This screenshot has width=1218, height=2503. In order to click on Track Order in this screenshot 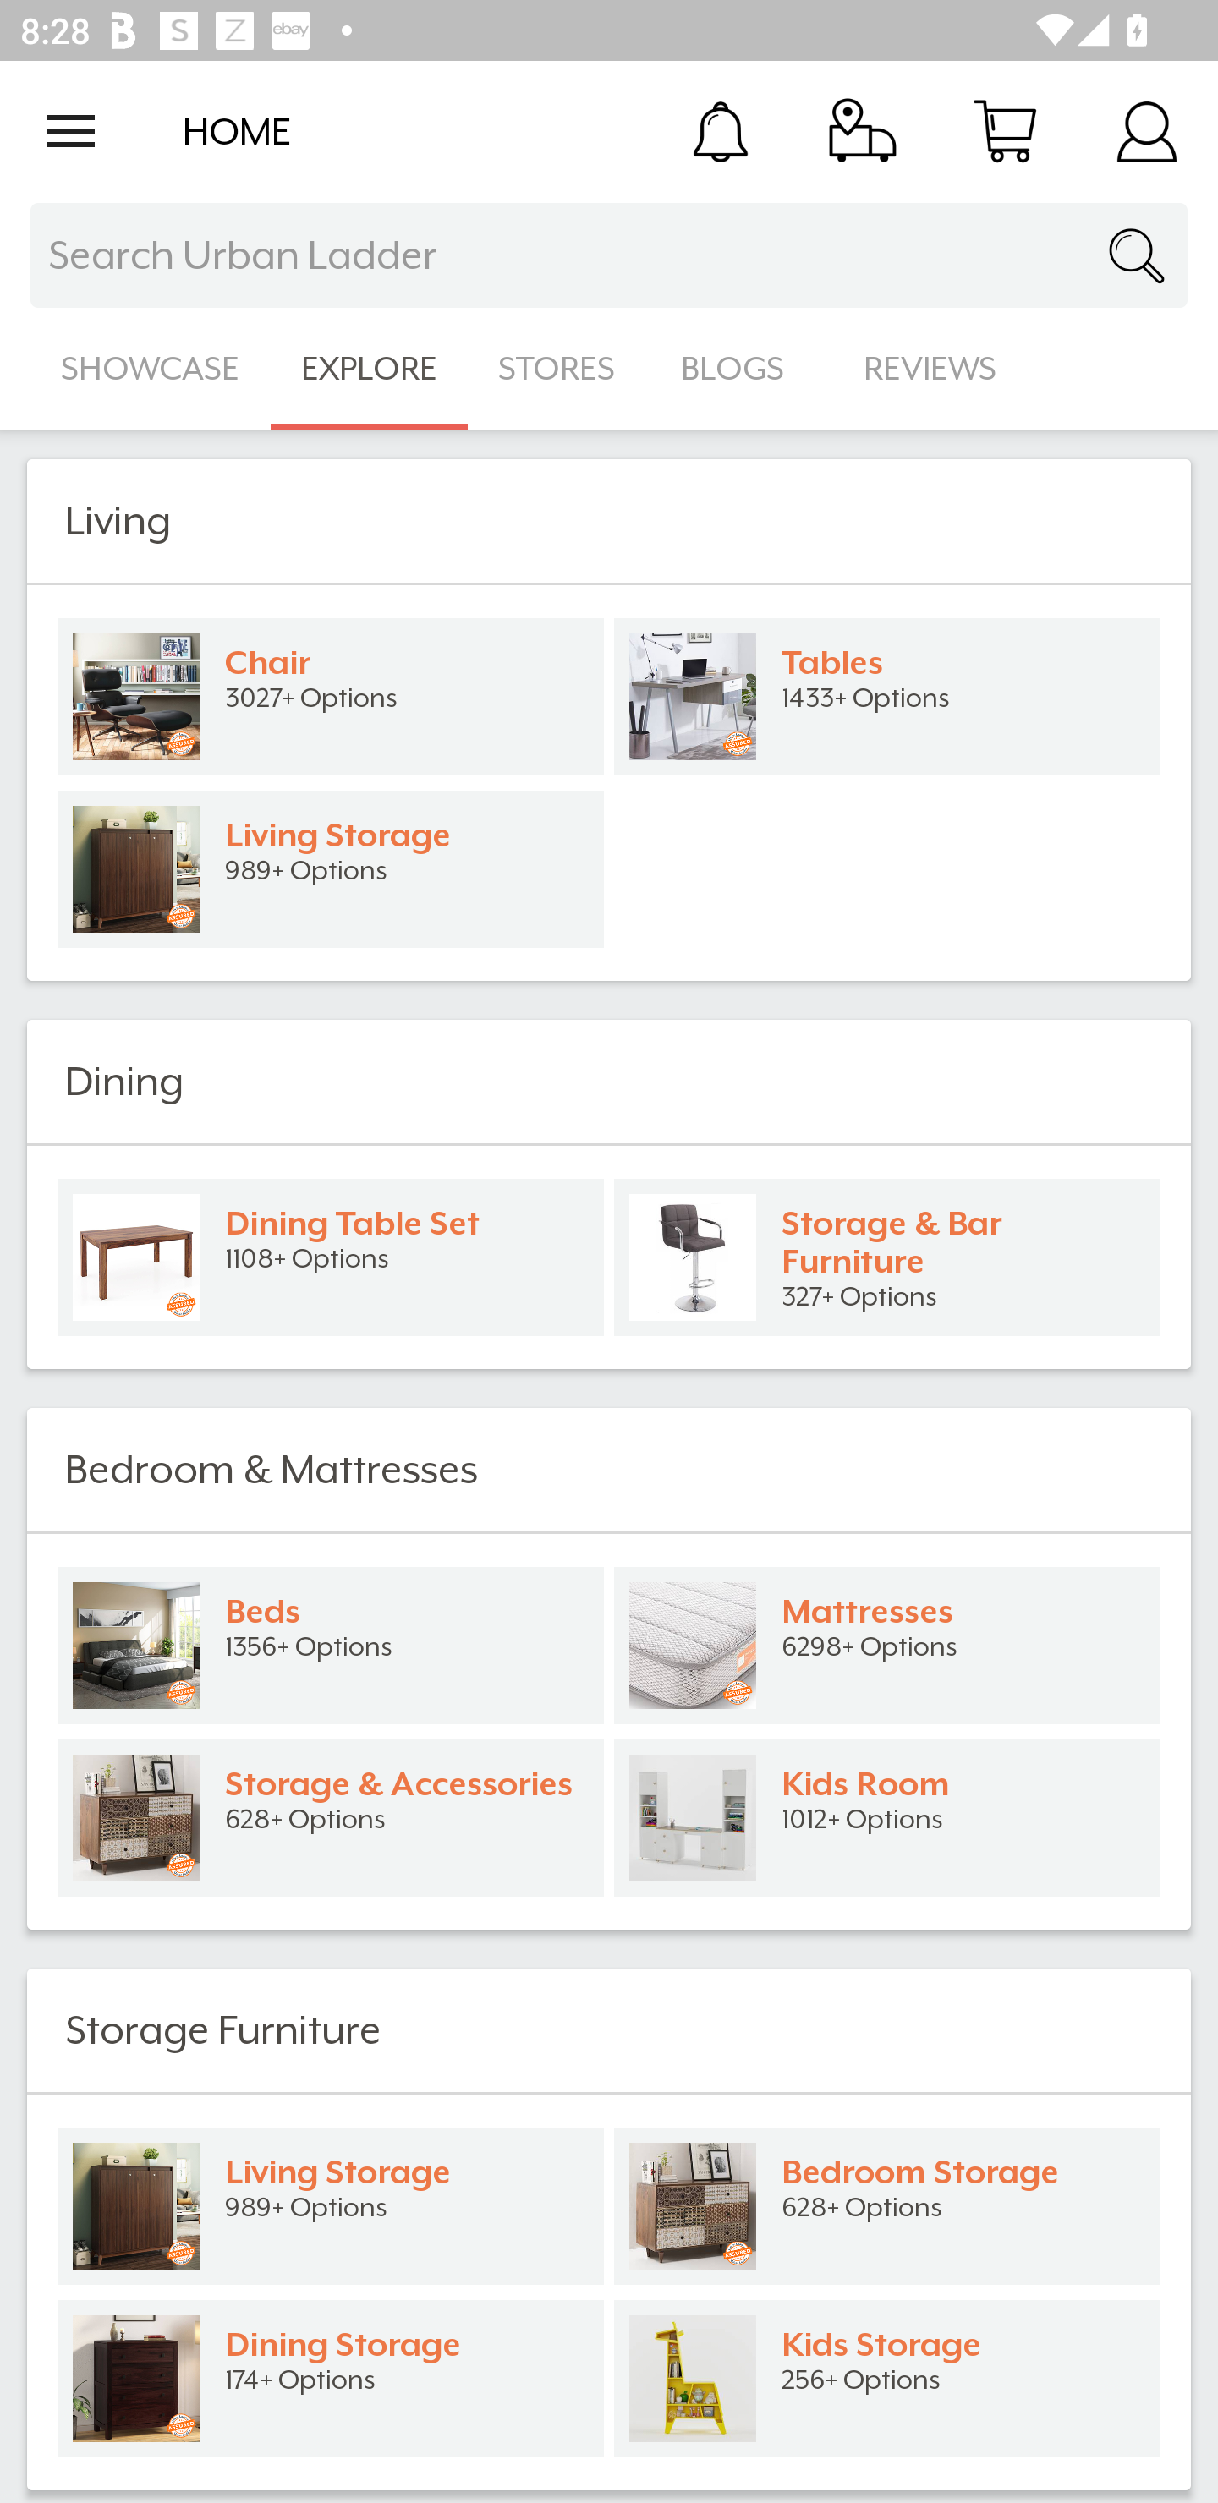, I will do `click(863, 130)`.